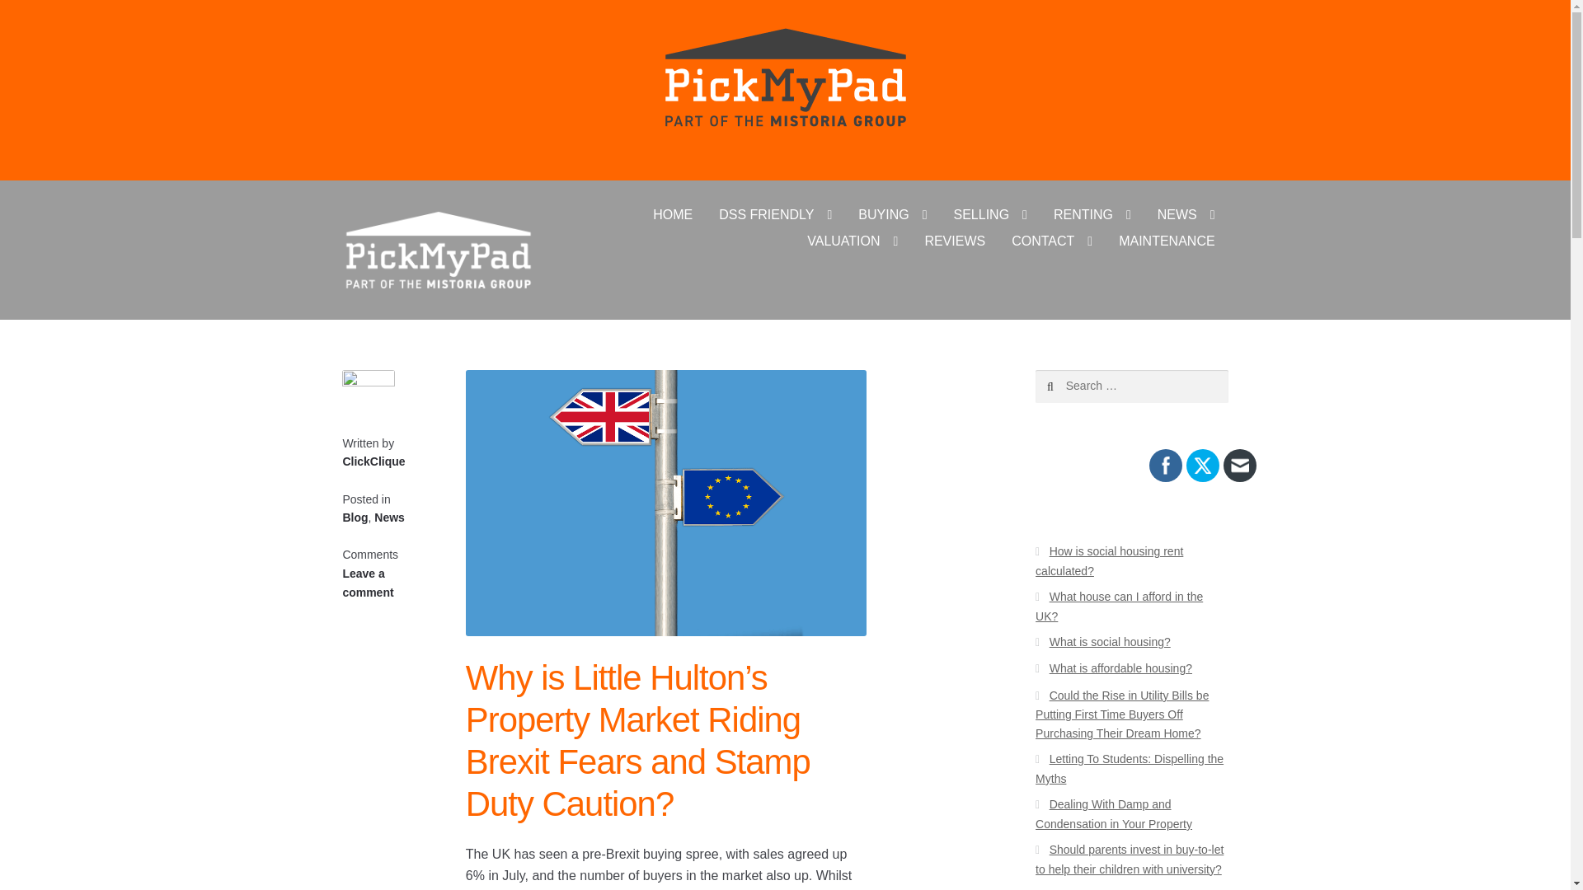 Image resolution: width=1583 pixels, height=890 pixels. I want to click on MAINTENANCE, so click(1166, 241).